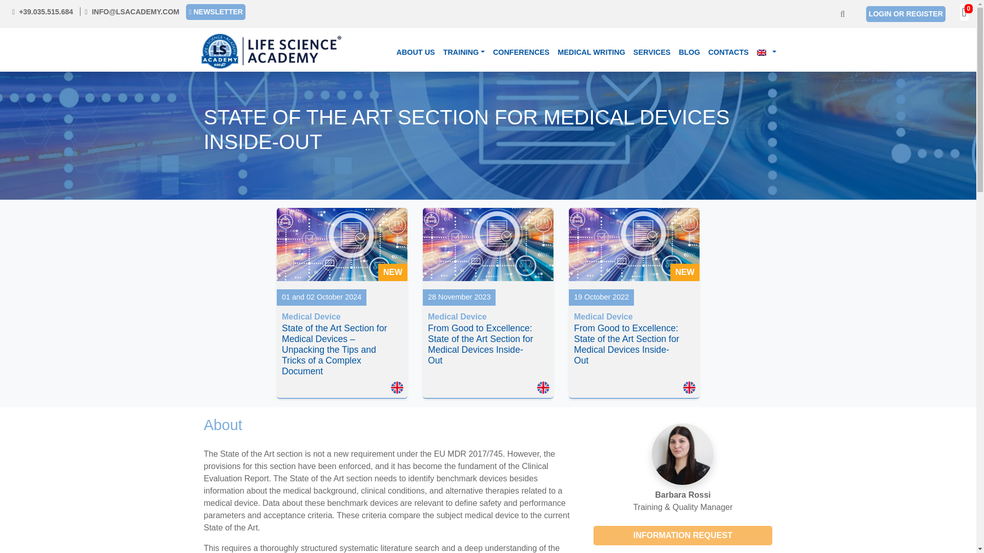 Image resolution: width=984 pixels, height=553 pixels. I want to click on LOGIN OR REGISTER, so click(906, 14).